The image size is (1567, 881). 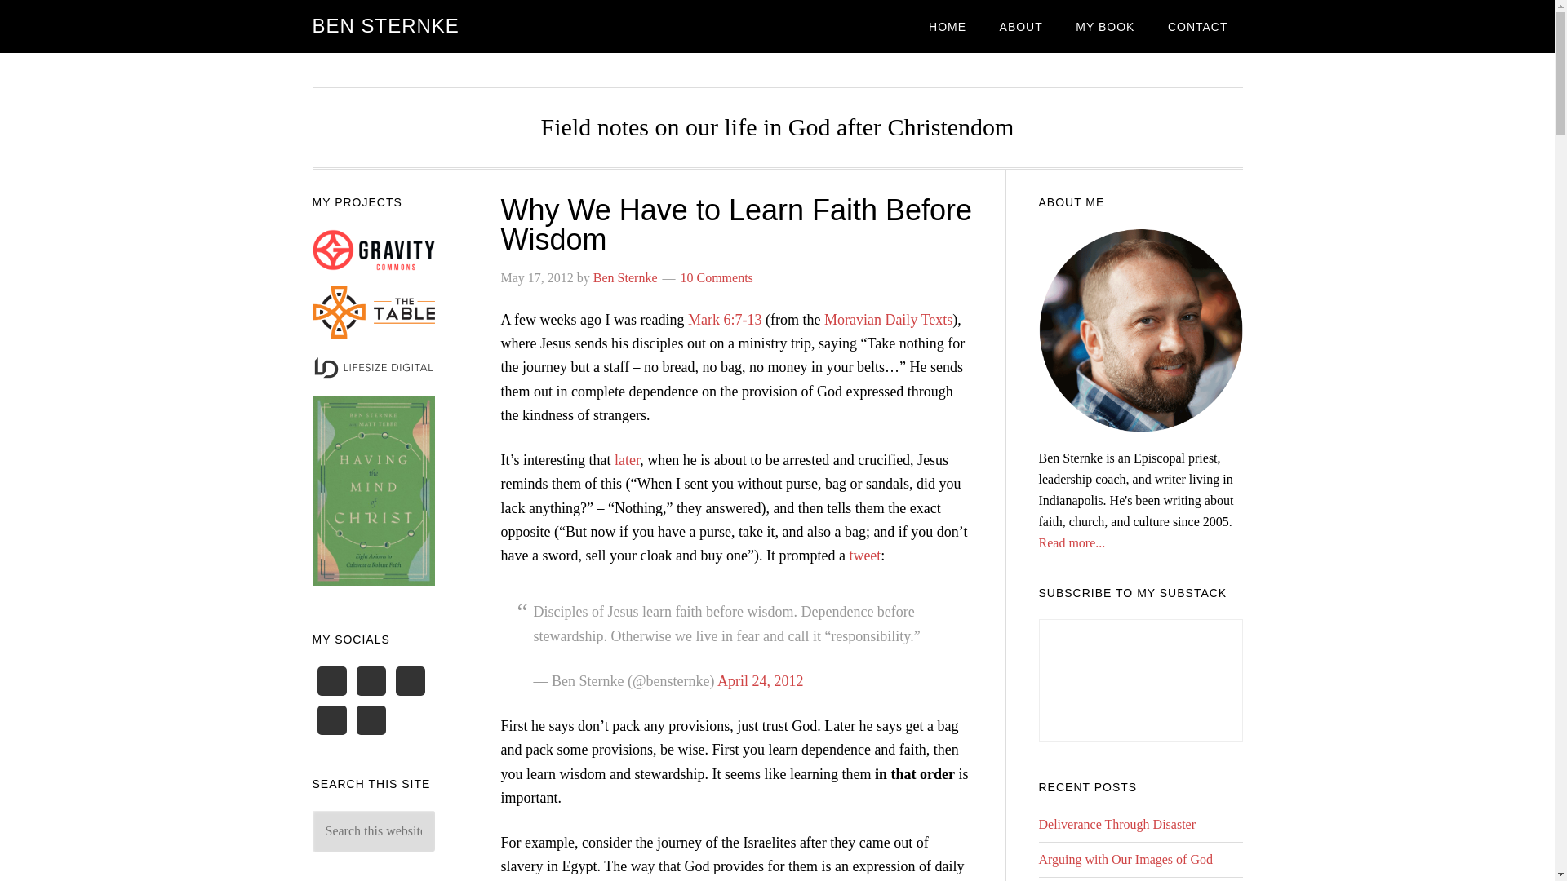 I want to click on HOME, so click(x=947, y=26).